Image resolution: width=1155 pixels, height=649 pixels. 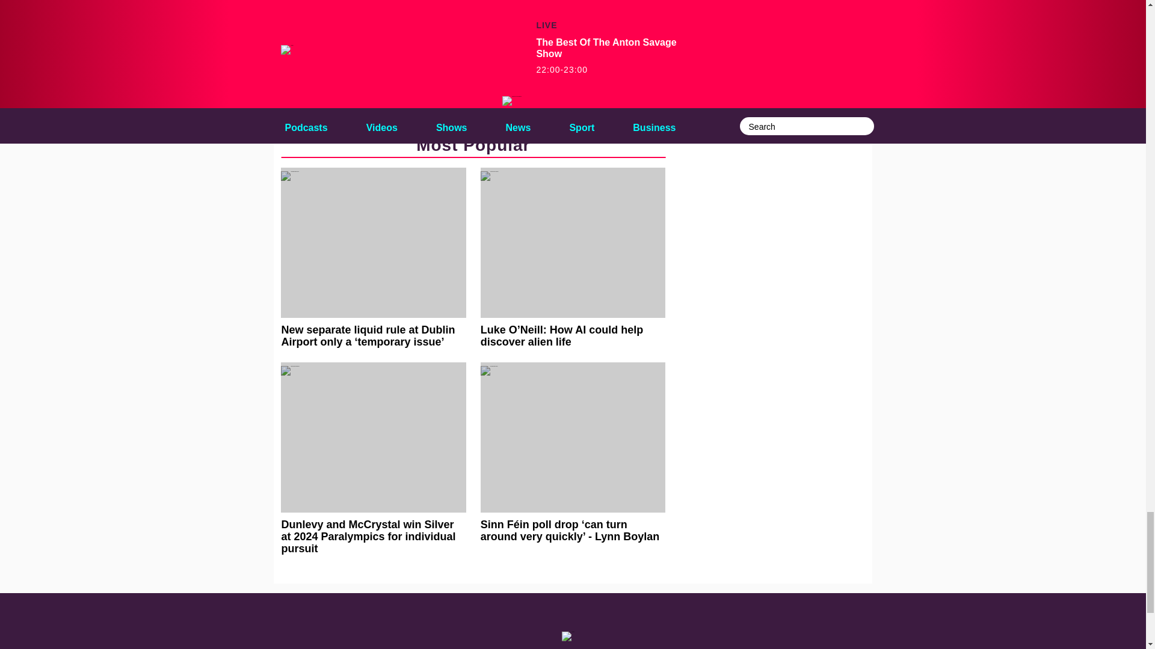 What do you see at coordinates (523, 67) in the screenshot?
I see `LIAM REID` at bounding box center [523, 67].